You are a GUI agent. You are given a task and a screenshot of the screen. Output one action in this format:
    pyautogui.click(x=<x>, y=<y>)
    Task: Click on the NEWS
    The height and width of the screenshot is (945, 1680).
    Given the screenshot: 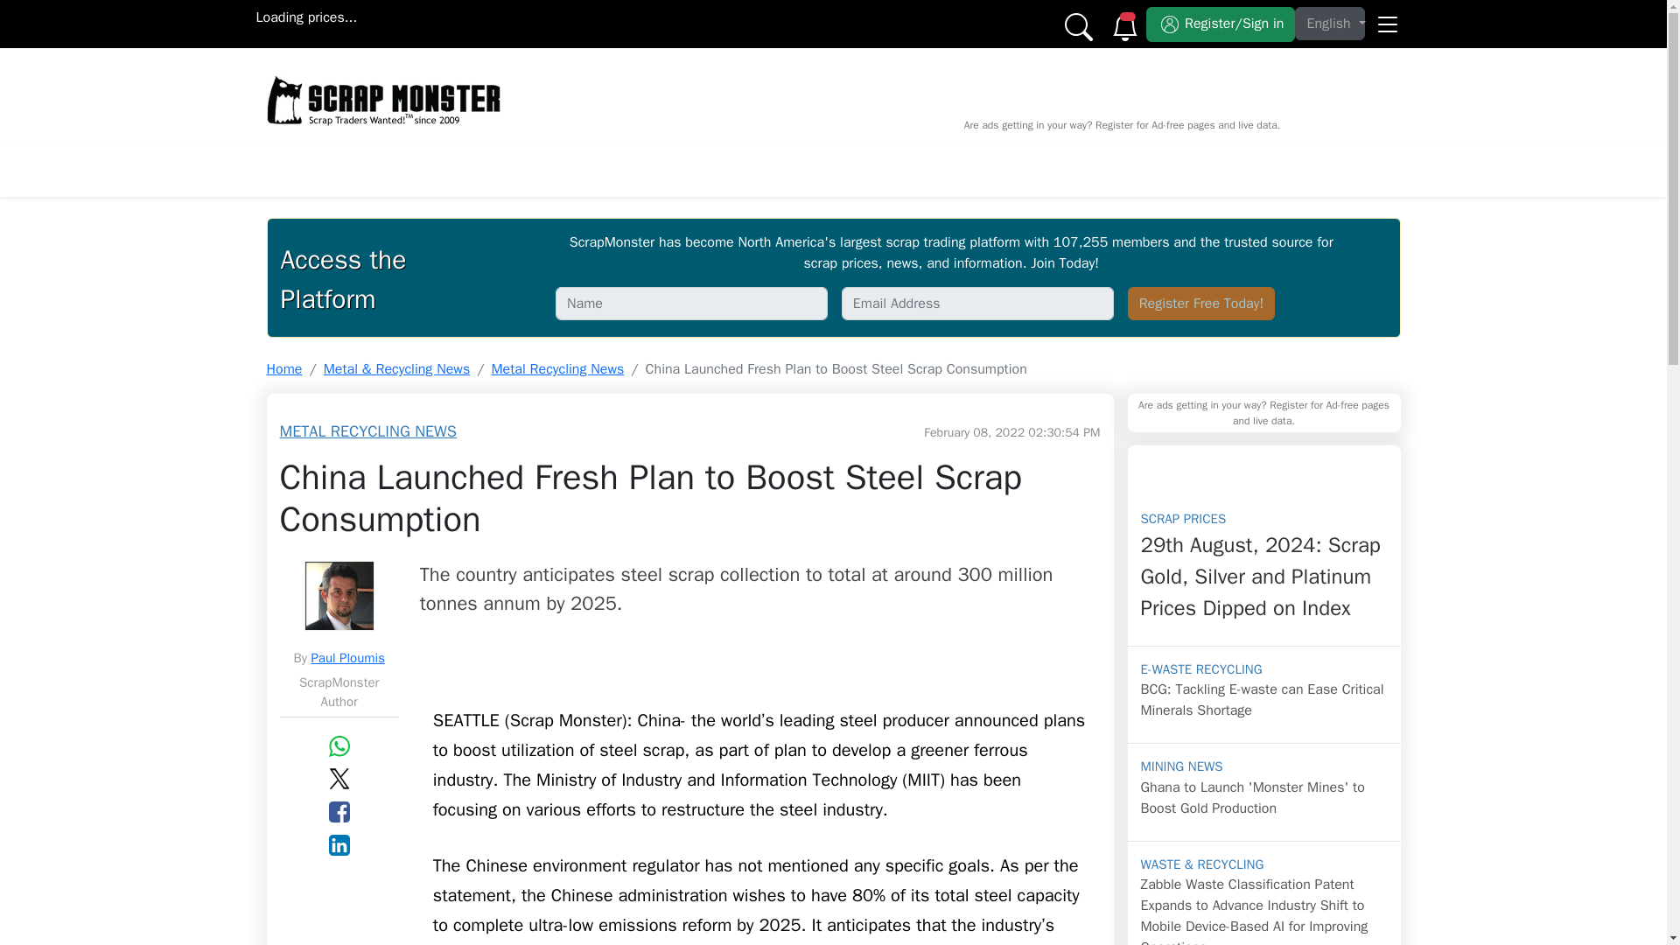 What is the action you would take?
    pyautogui.click(x=567, y=170)
    